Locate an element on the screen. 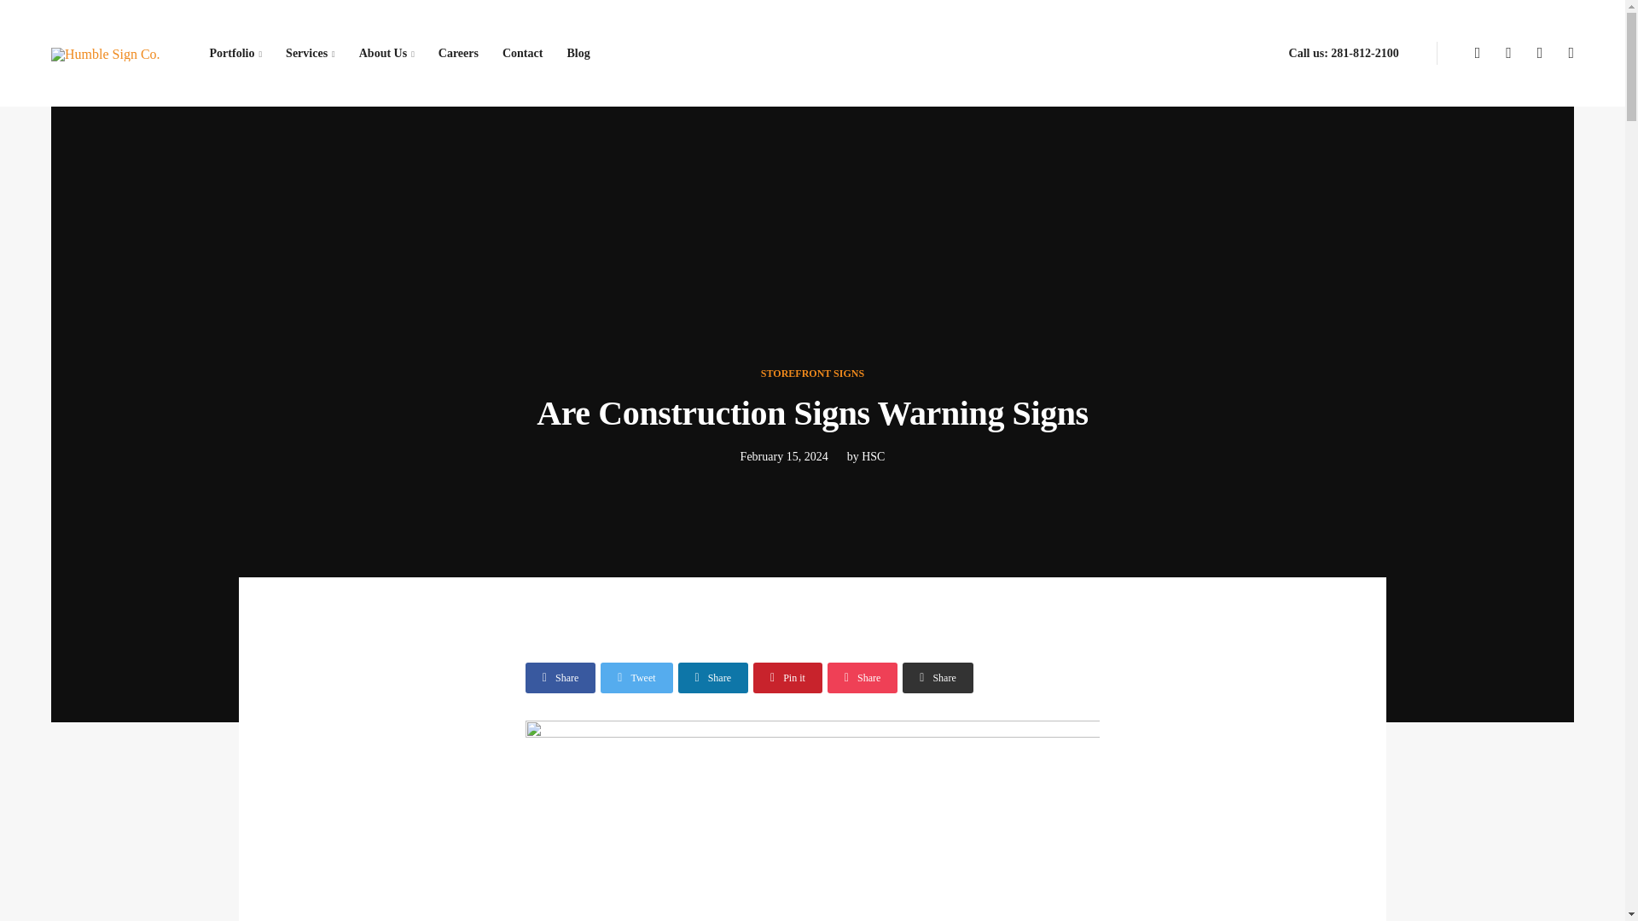 The image size is (1638, 921). Share is located at coordinates (862, 677).